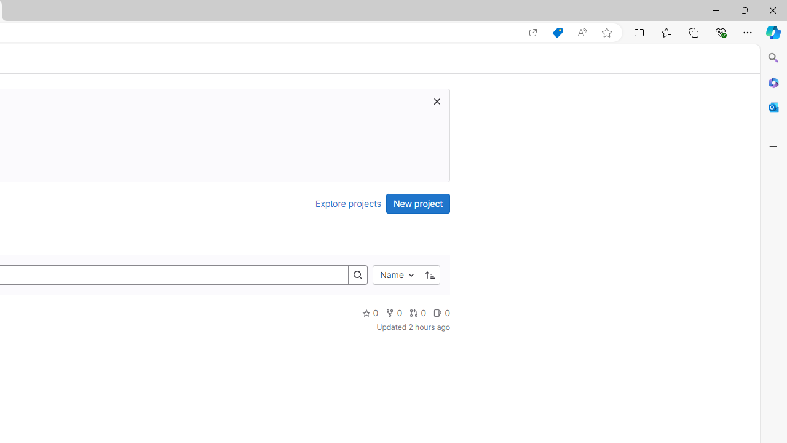 This screenshot has width=787, height=443. I want to click on Dismiss trial promotion, so click(437, 101).